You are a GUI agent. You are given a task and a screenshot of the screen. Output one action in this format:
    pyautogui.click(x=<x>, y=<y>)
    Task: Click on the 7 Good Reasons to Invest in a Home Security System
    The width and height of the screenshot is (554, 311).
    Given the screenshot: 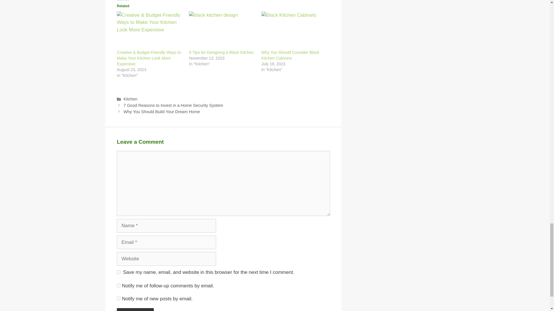 What is the action you would take?
    pyautogui.click(x=173, y=105)
    